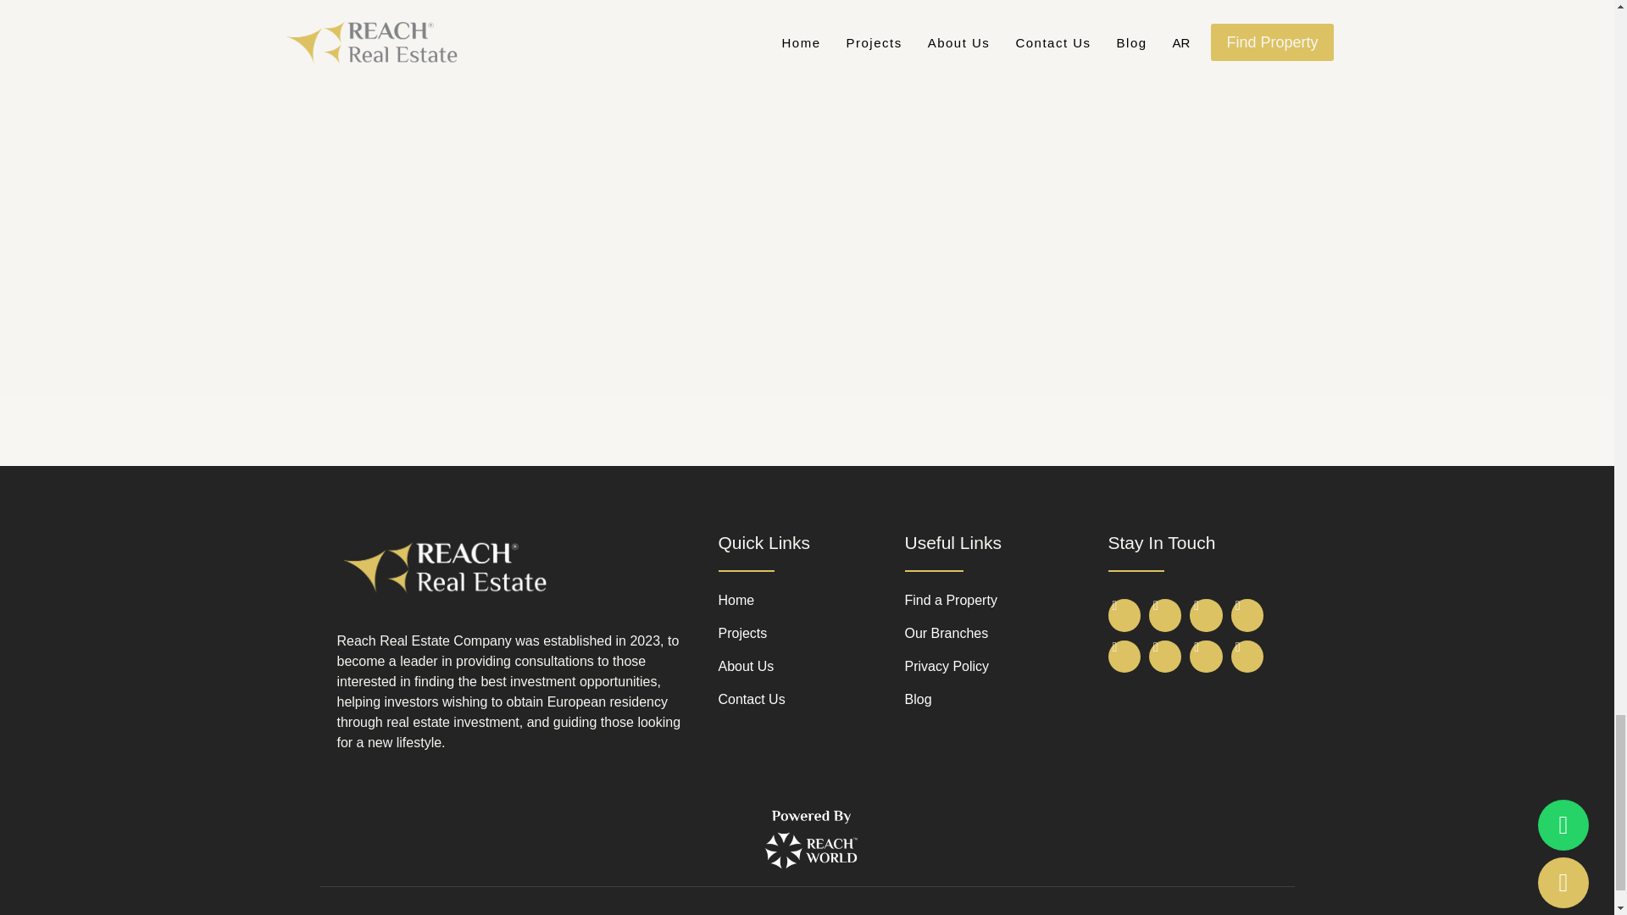 This screenshot has height=915, width=1627. Describe the element at coordinates (754, 280) in the screenshot. I see `SEND NOW` at that location.